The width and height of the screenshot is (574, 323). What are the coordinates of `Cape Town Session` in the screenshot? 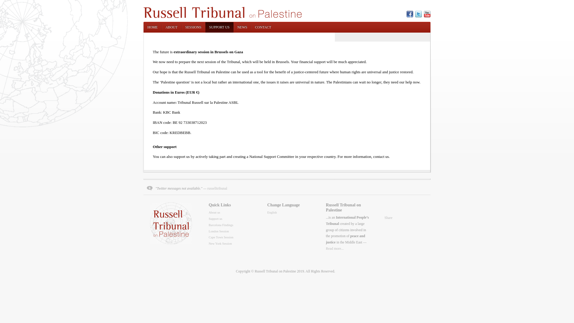 It's located at (221, 237).